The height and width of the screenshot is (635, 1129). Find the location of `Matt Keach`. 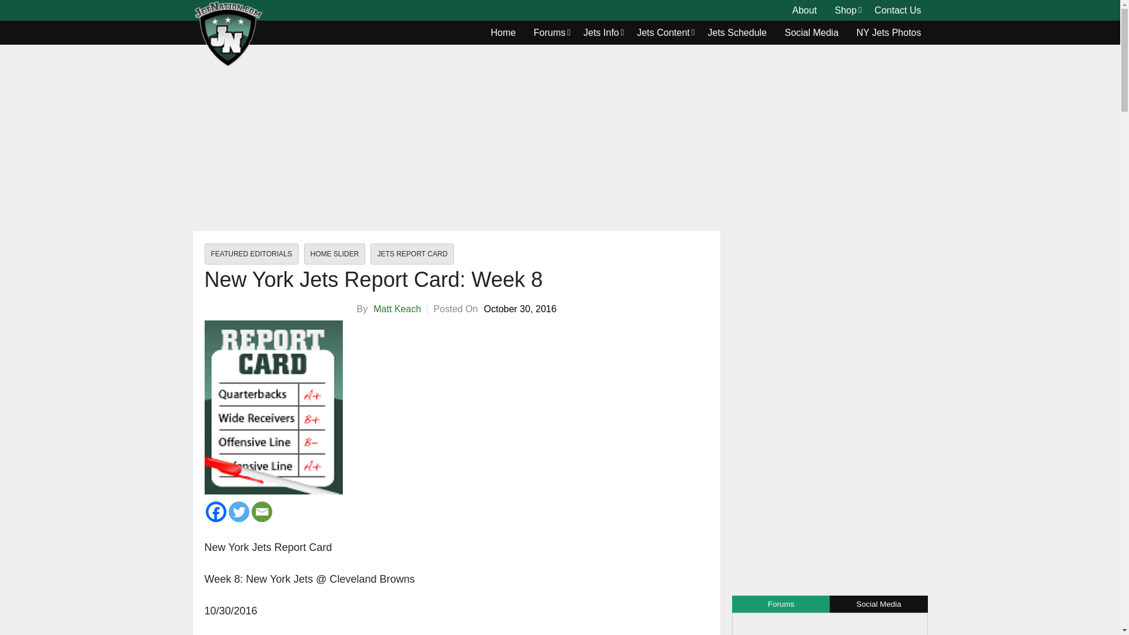

Matt Keach is located at coordinates (398, 309).